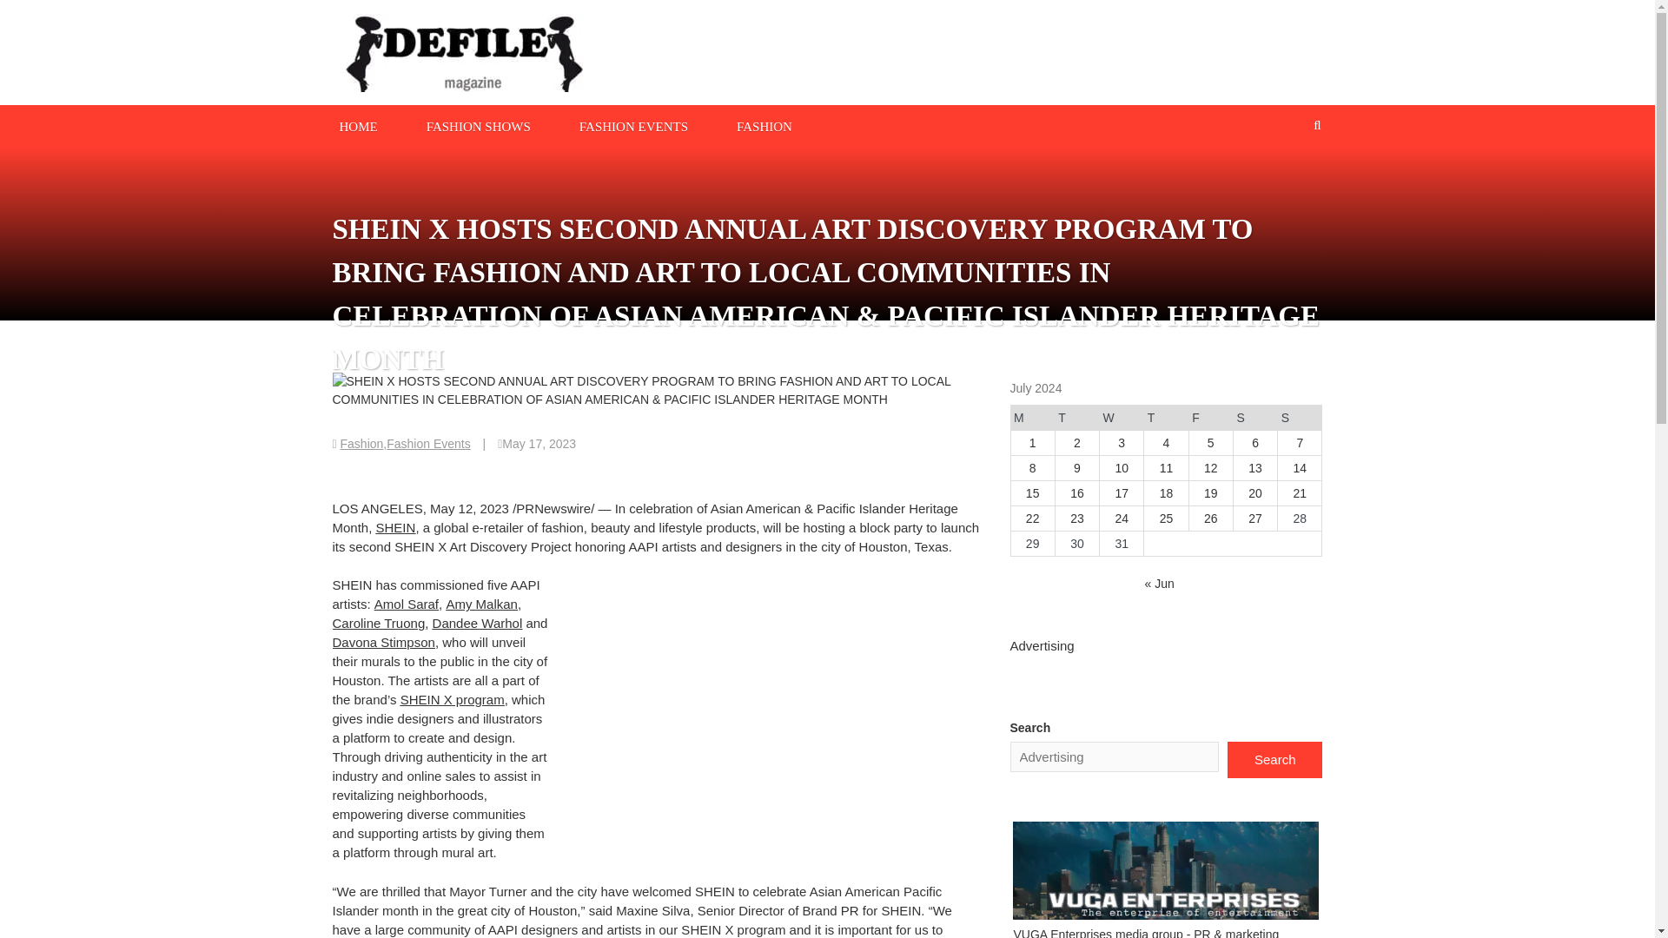  I want to click on Monday, so click(1032, 417).